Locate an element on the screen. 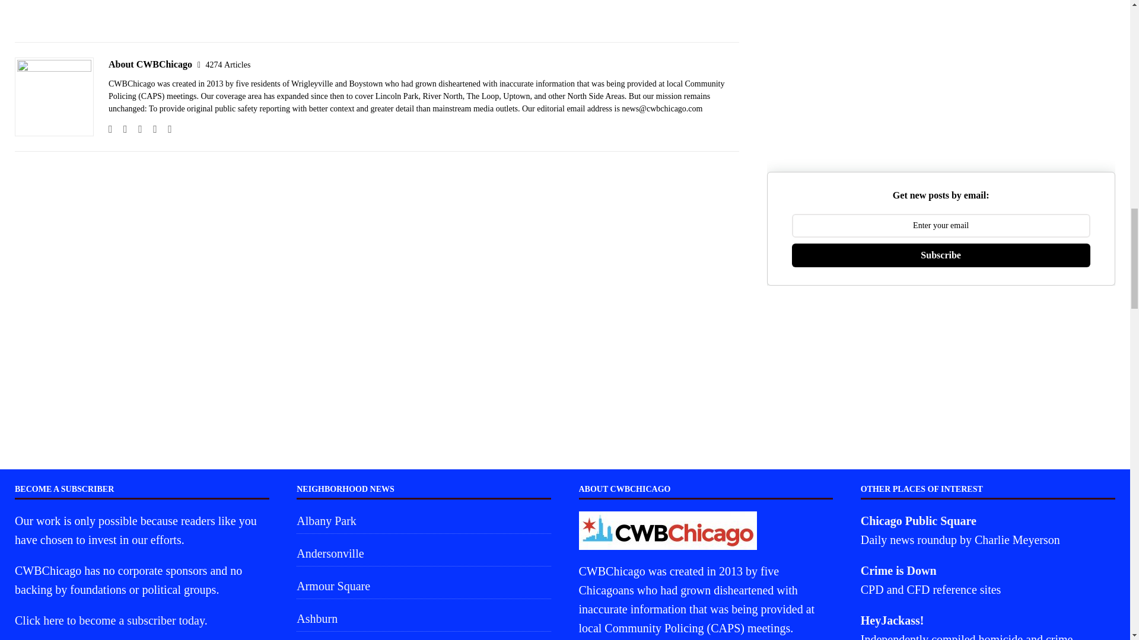 This screenshot has height=640, width=1139. Follow CWBChicago on Instagram is located at coordinates (136, 129).